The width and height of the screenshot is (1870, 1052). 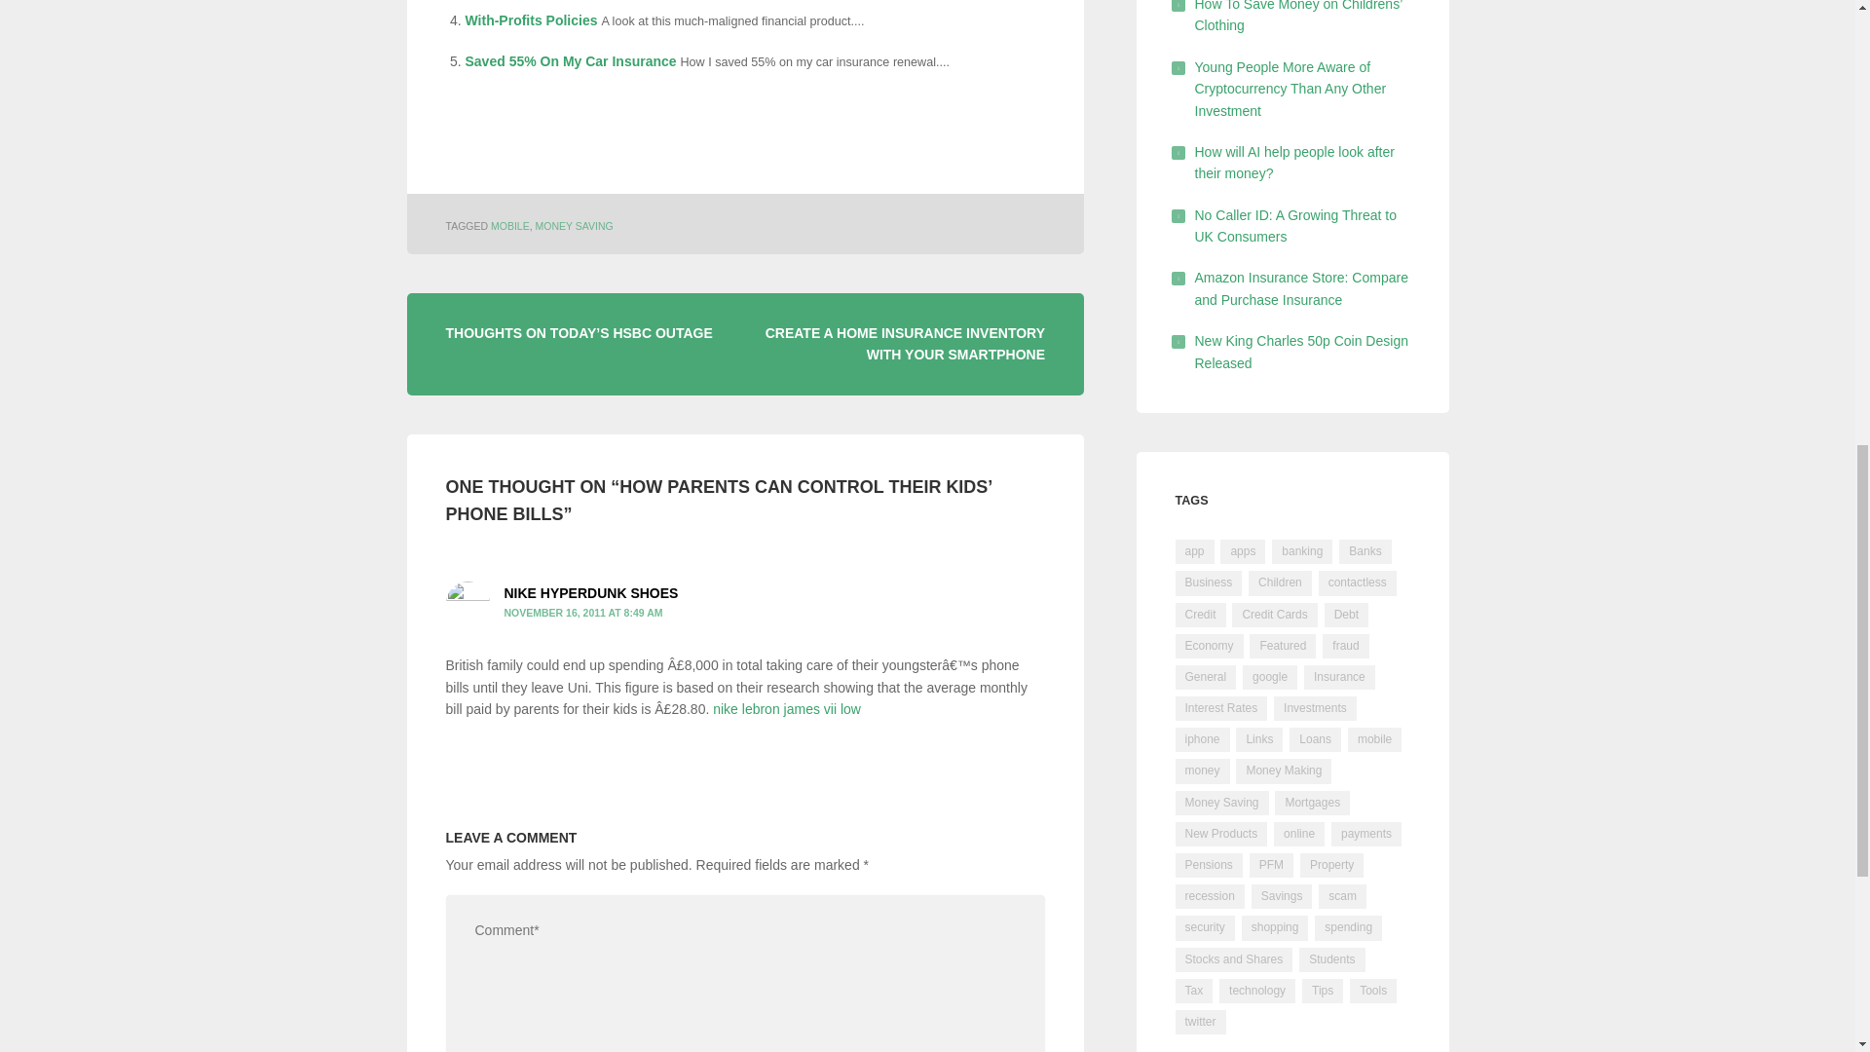 What do you see at coordinates (1295, 225) in the screenshot?
I see `No Caller ID: A Growing Threat to UK Consumers` at bounding box center [1295, 225].